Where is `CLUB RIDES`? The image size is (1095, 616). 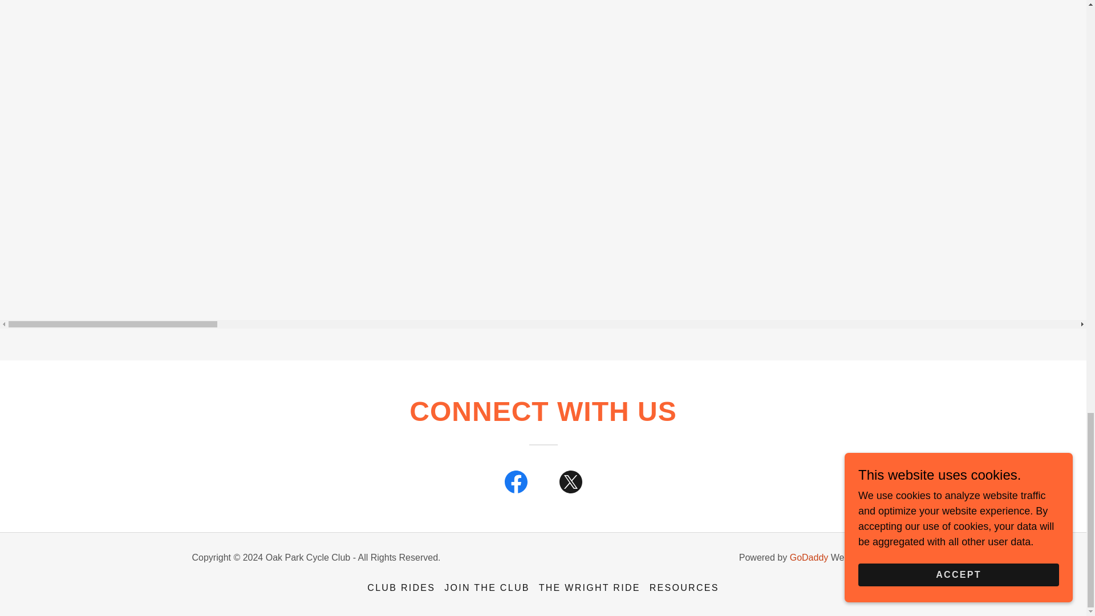
CLUB RIDES is located at coordinates (401, 587).